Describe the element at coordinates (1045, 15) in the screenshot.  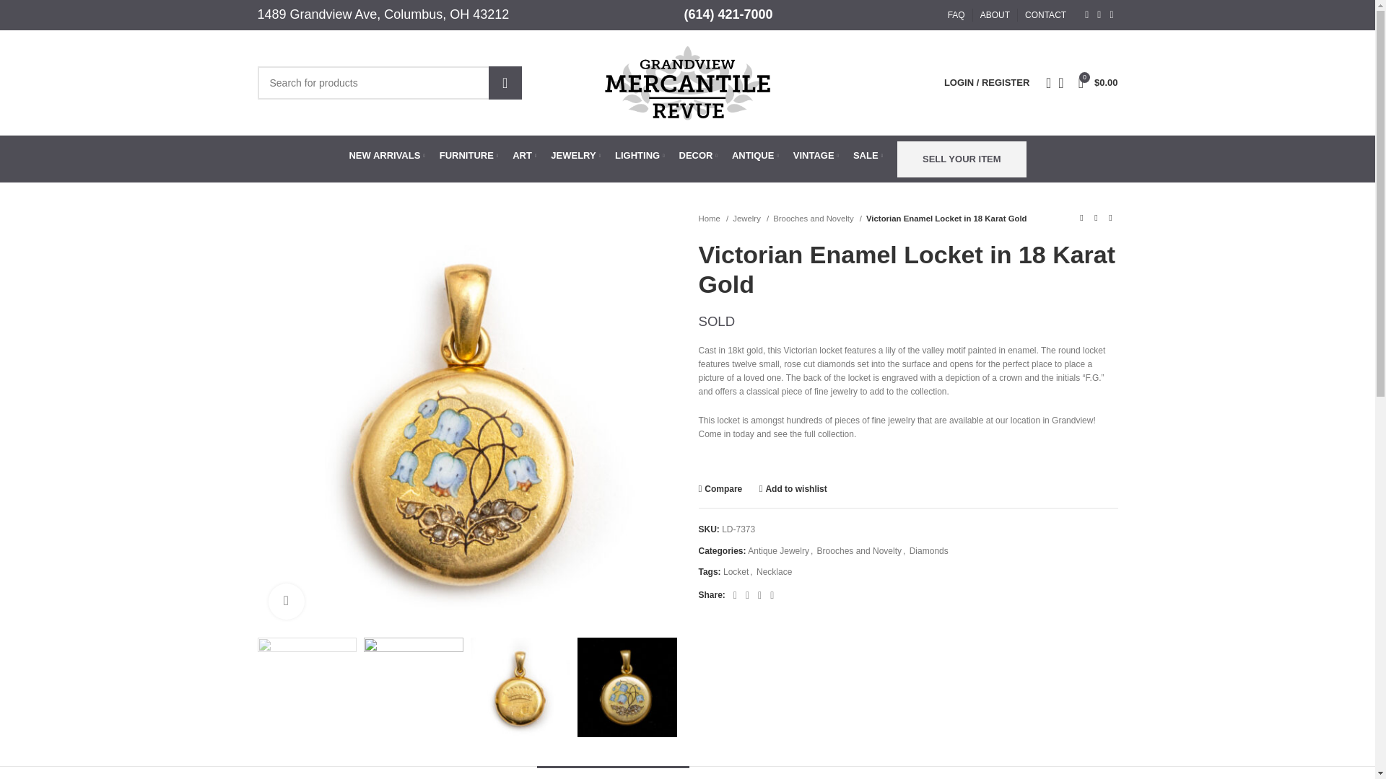
I see `CONTACT` at that location.